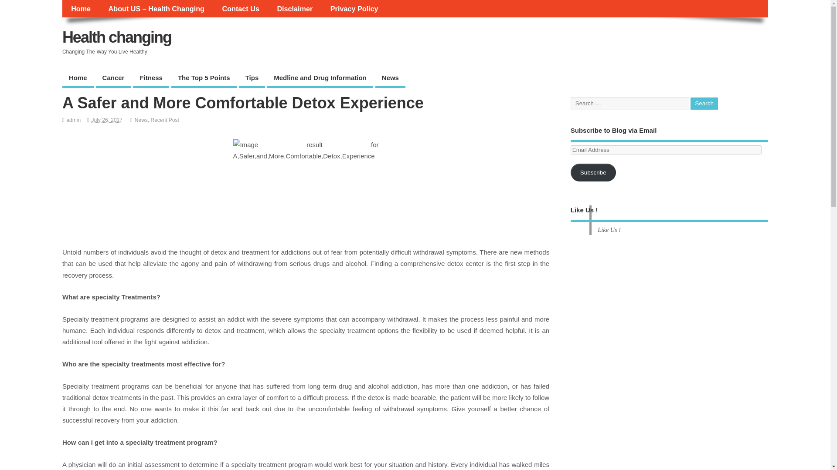  Describe the element at coordinates (295, 9) in the screenshot. I see `Disclaimer` at that location.